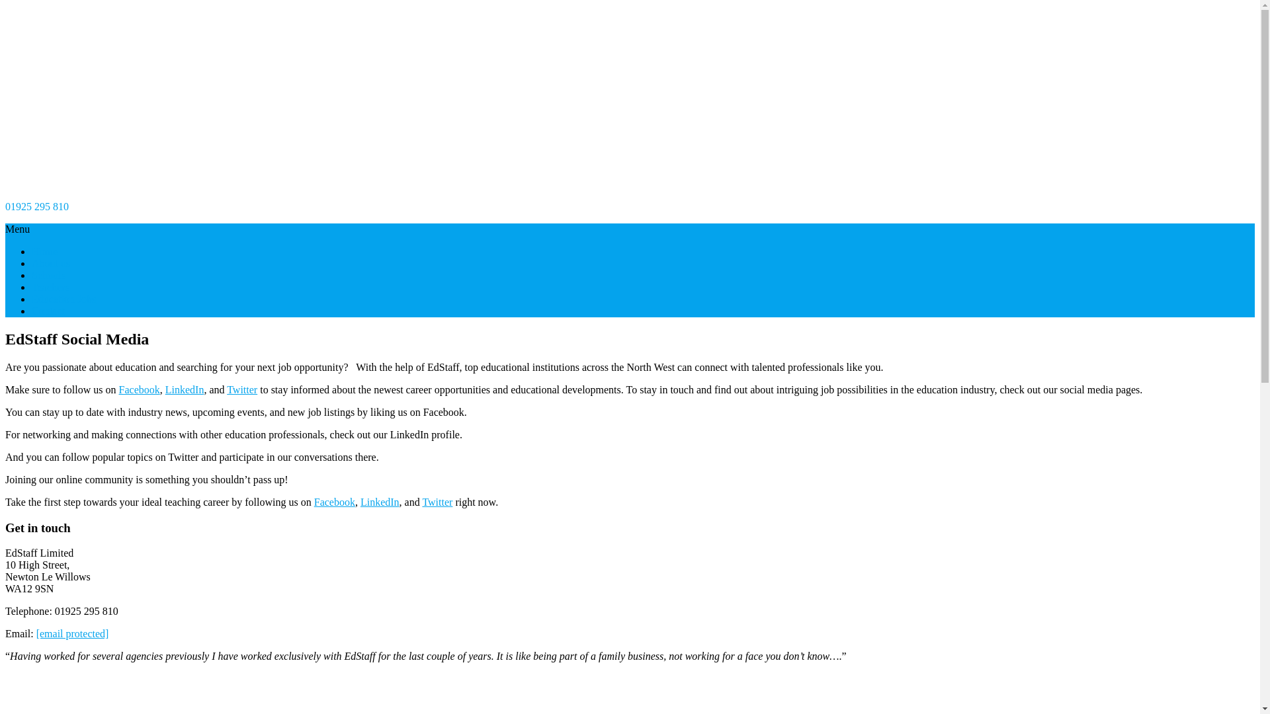 Image resolution: width=1270 pixels, height=714 pixels. Describe the element at coordinates (50, 263) in the screenshot. I see `About us` at that location.